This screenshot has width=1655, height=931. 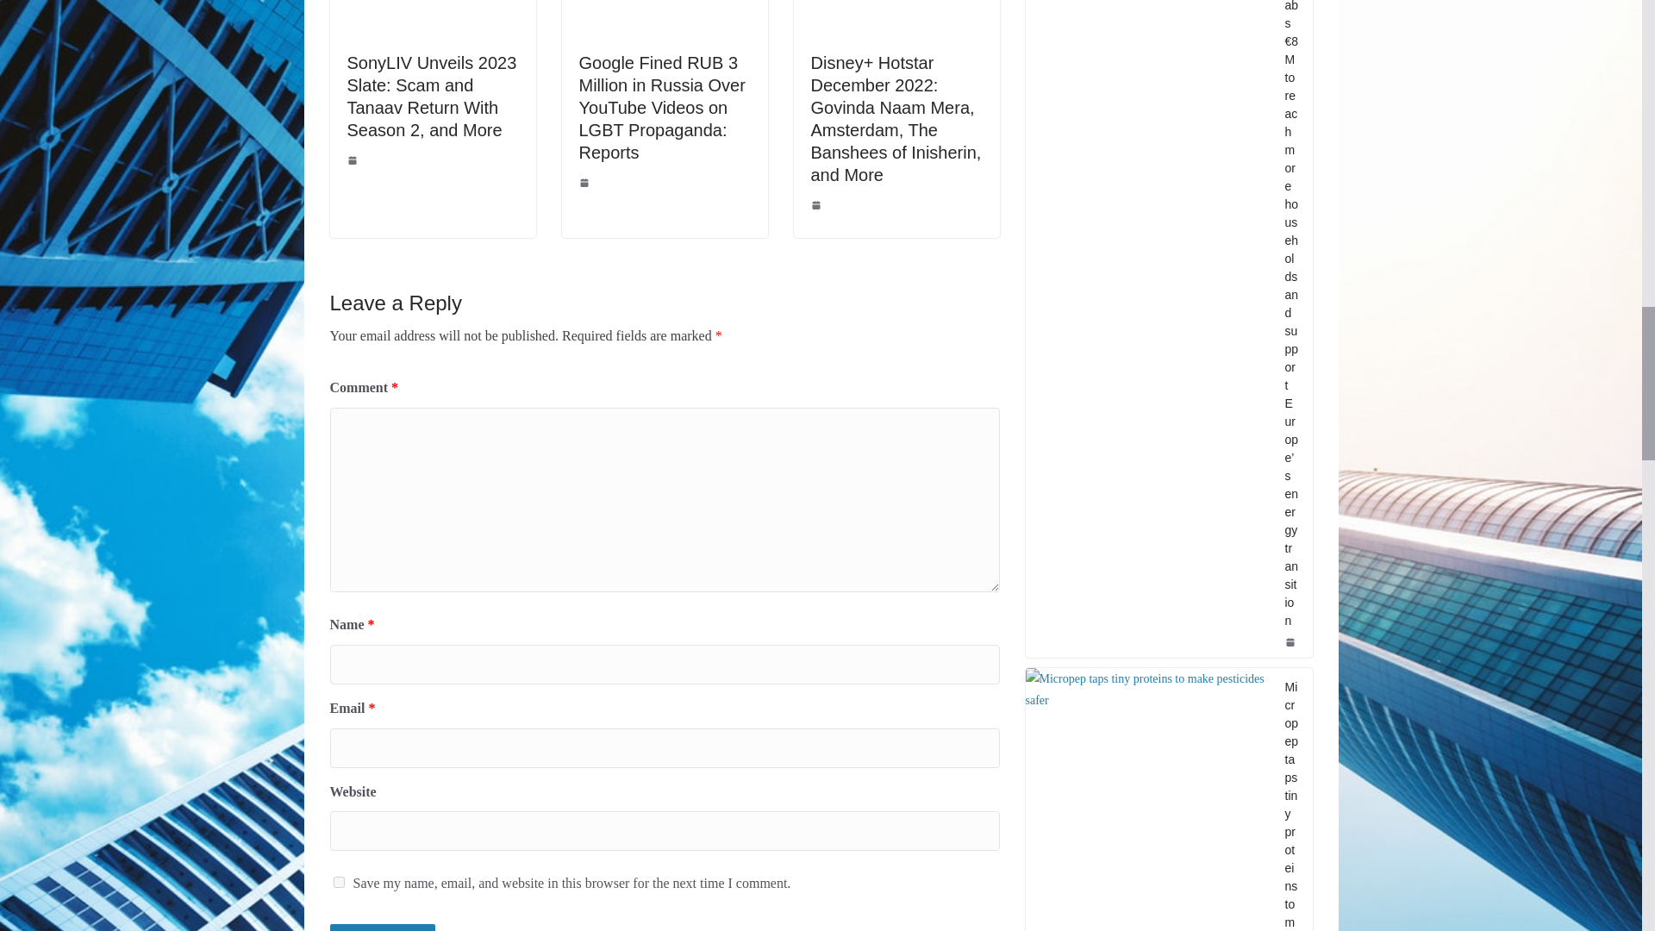 I want to click on yes, so click(x=338, y=883).